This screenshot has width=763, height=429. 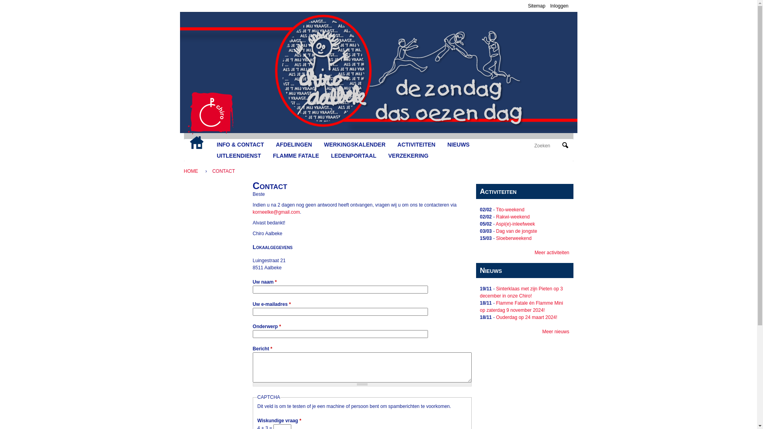 What do you see at coordinates (193, 171) in the screenshot?
I see `HOME` at bounding box center [193, 171].